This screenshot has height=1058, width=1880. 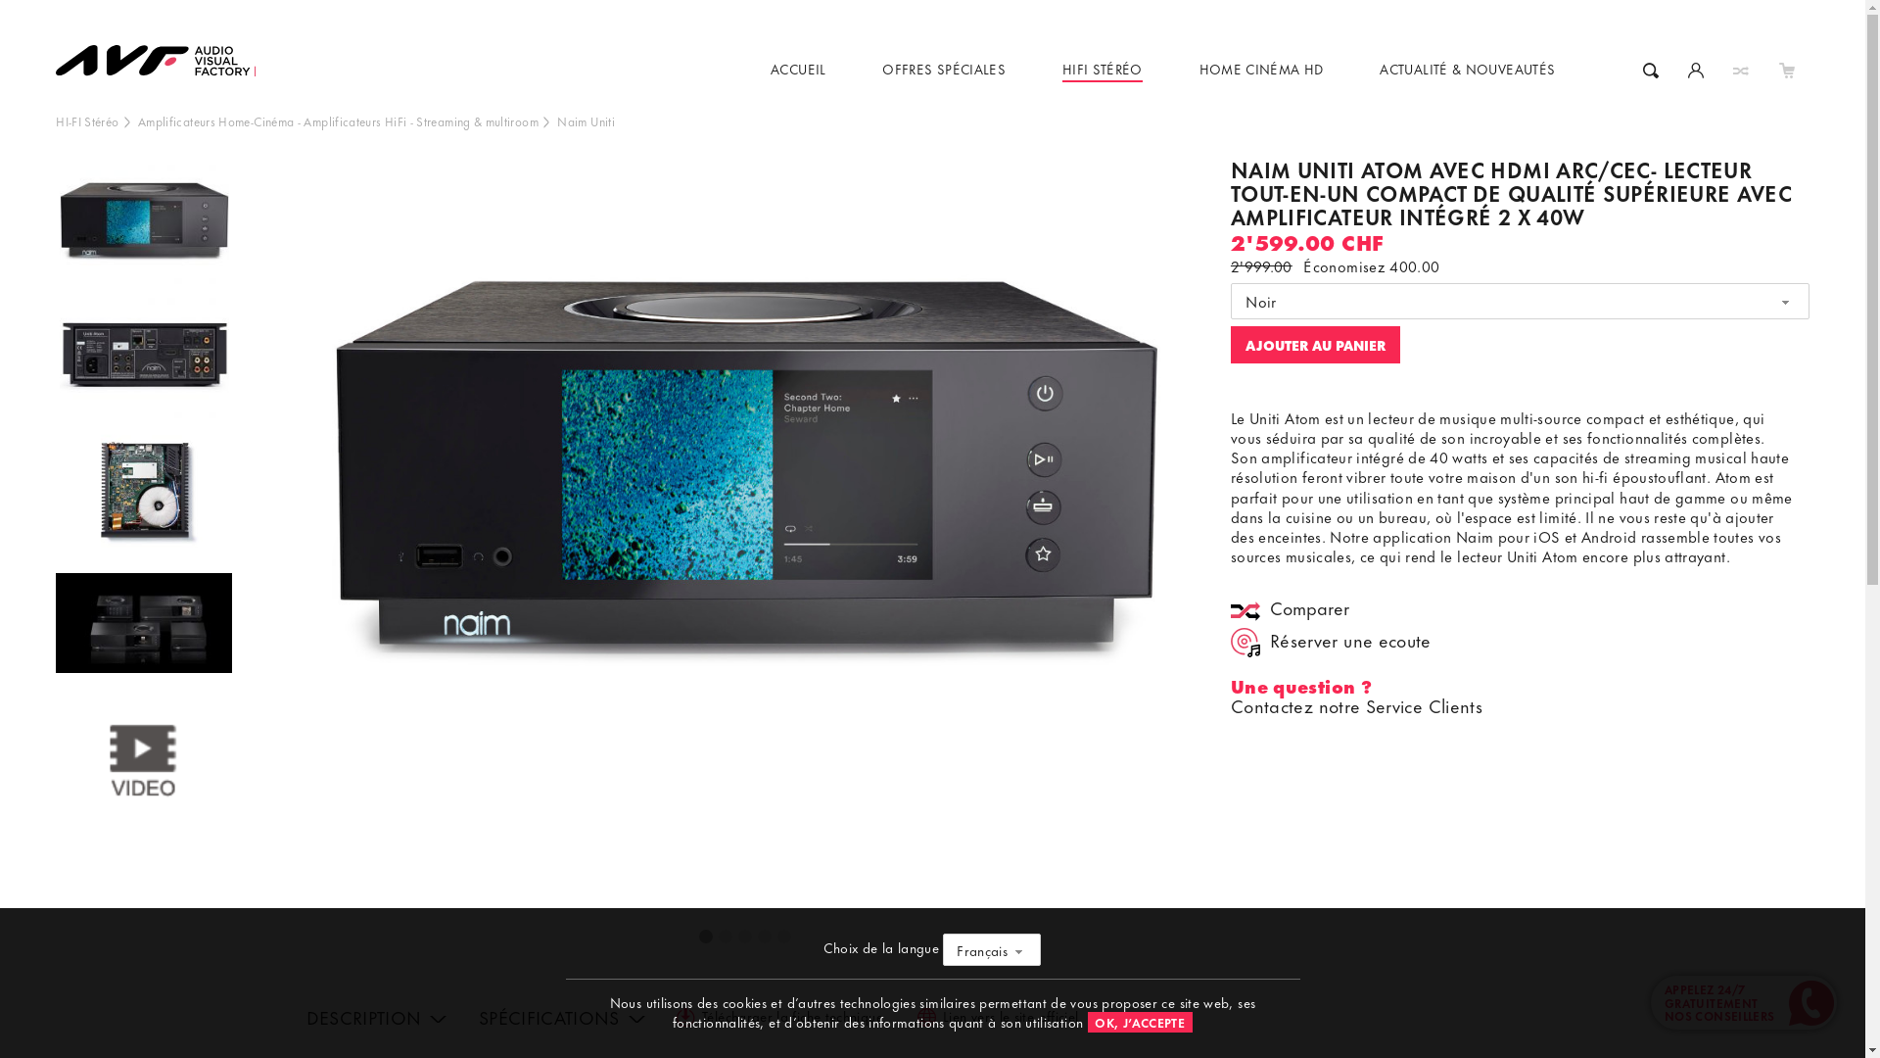 I want to click on ACCUEIL, so click(x=799, y=69).